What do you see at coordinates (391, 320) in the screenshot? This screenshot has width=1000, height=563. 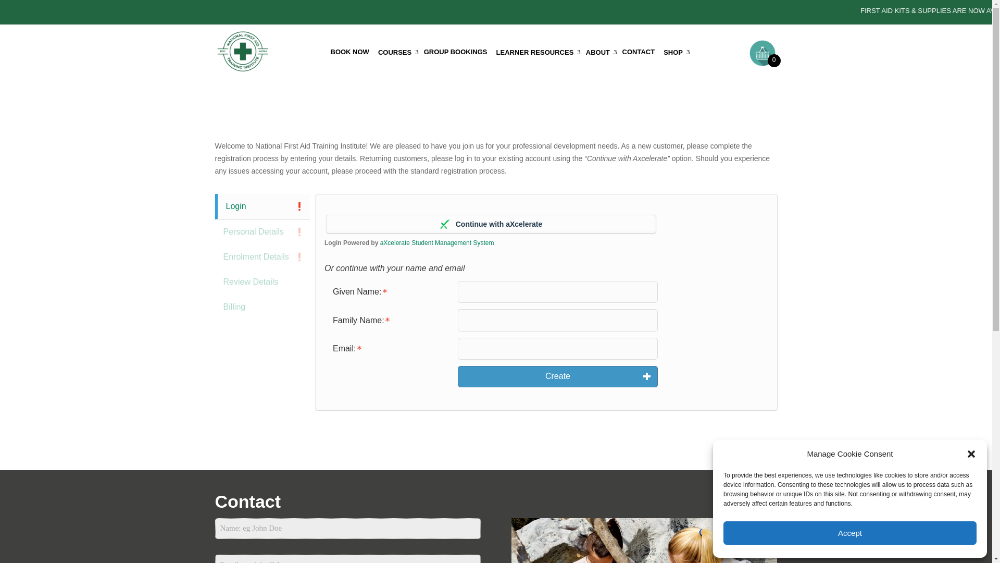 I see `Family Name is required.` at bounding box center [391, 320].